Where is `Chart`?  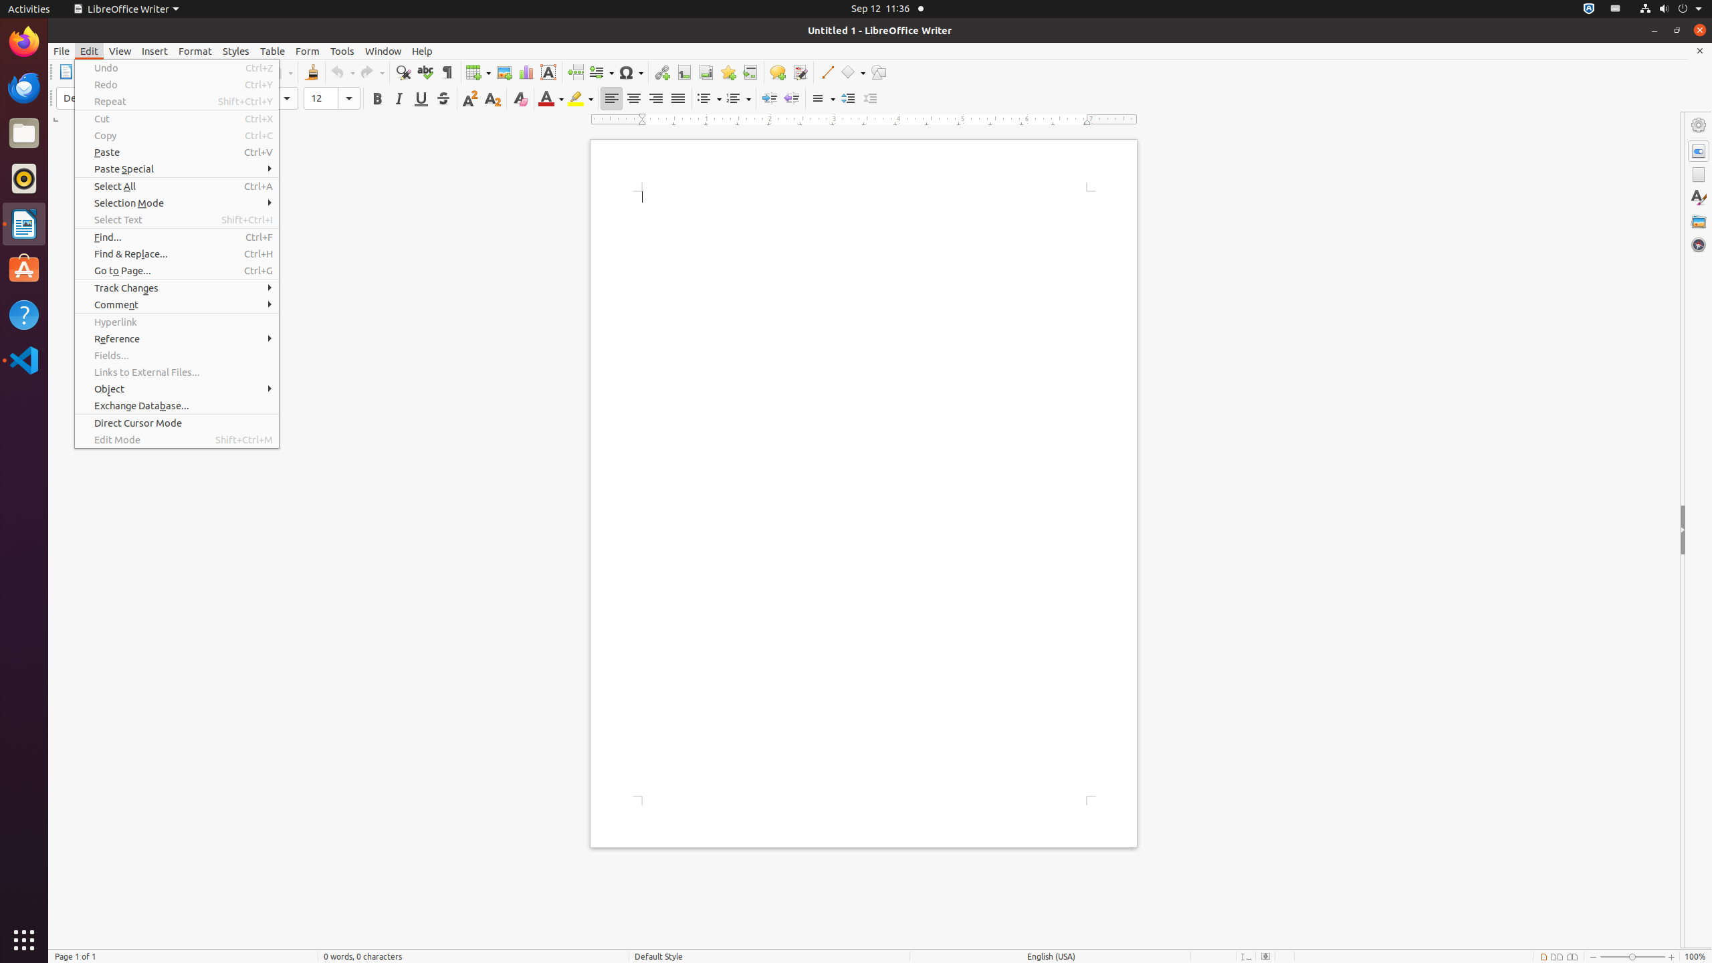 Chart is located at coordinates (526, 72).